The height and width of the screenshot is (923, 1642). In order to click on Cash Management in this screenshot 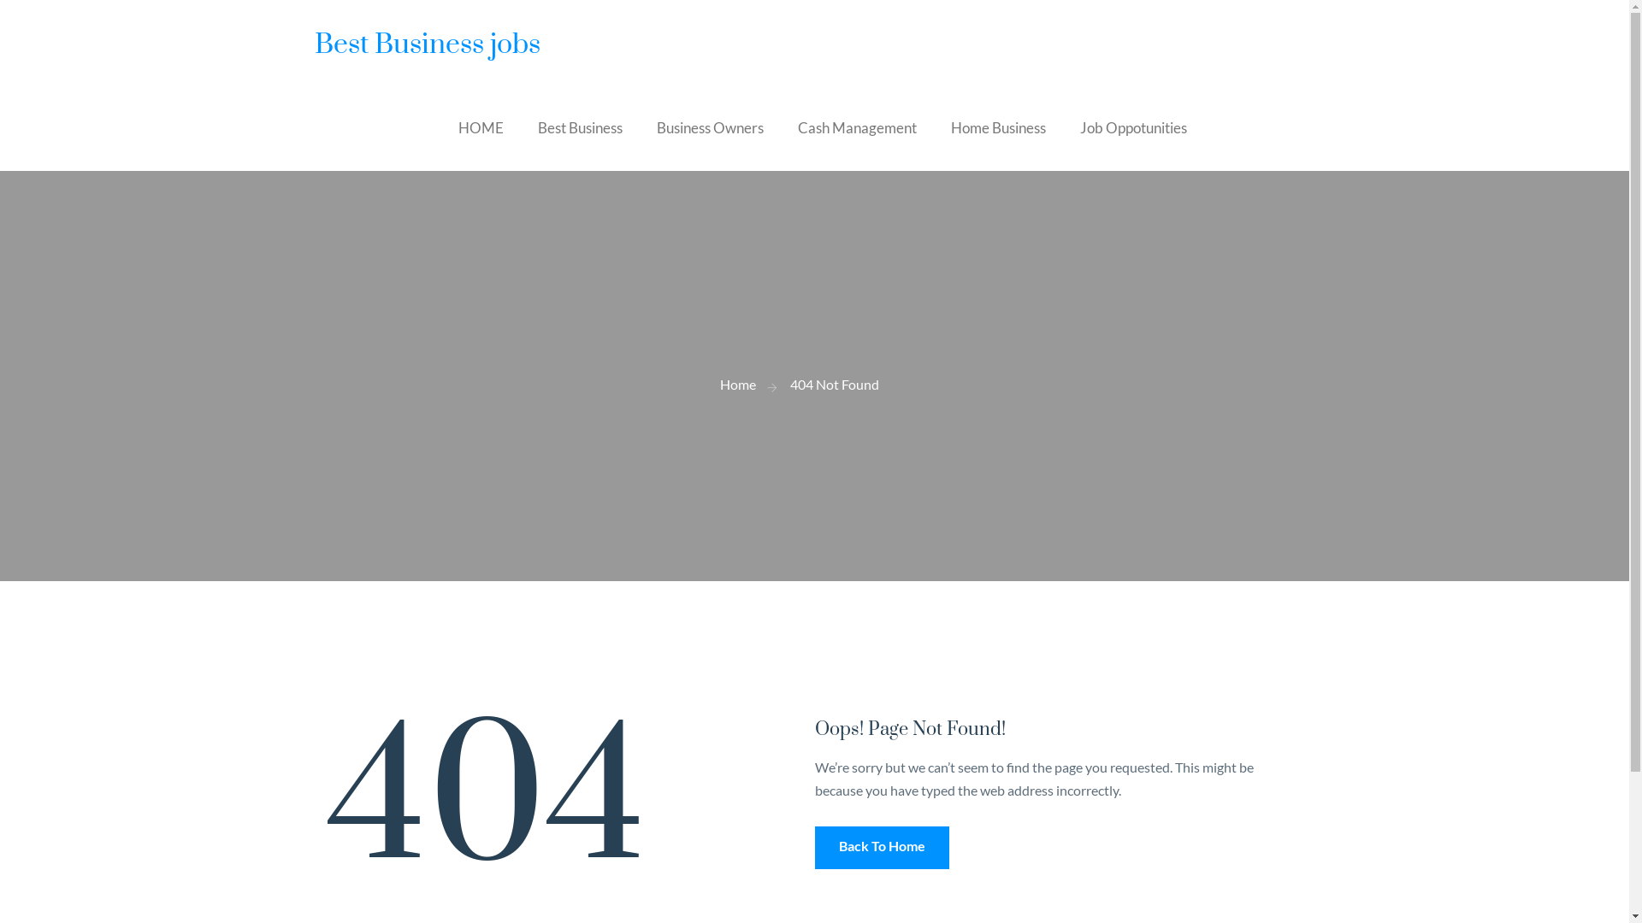, I will do `click(857, 128)`.